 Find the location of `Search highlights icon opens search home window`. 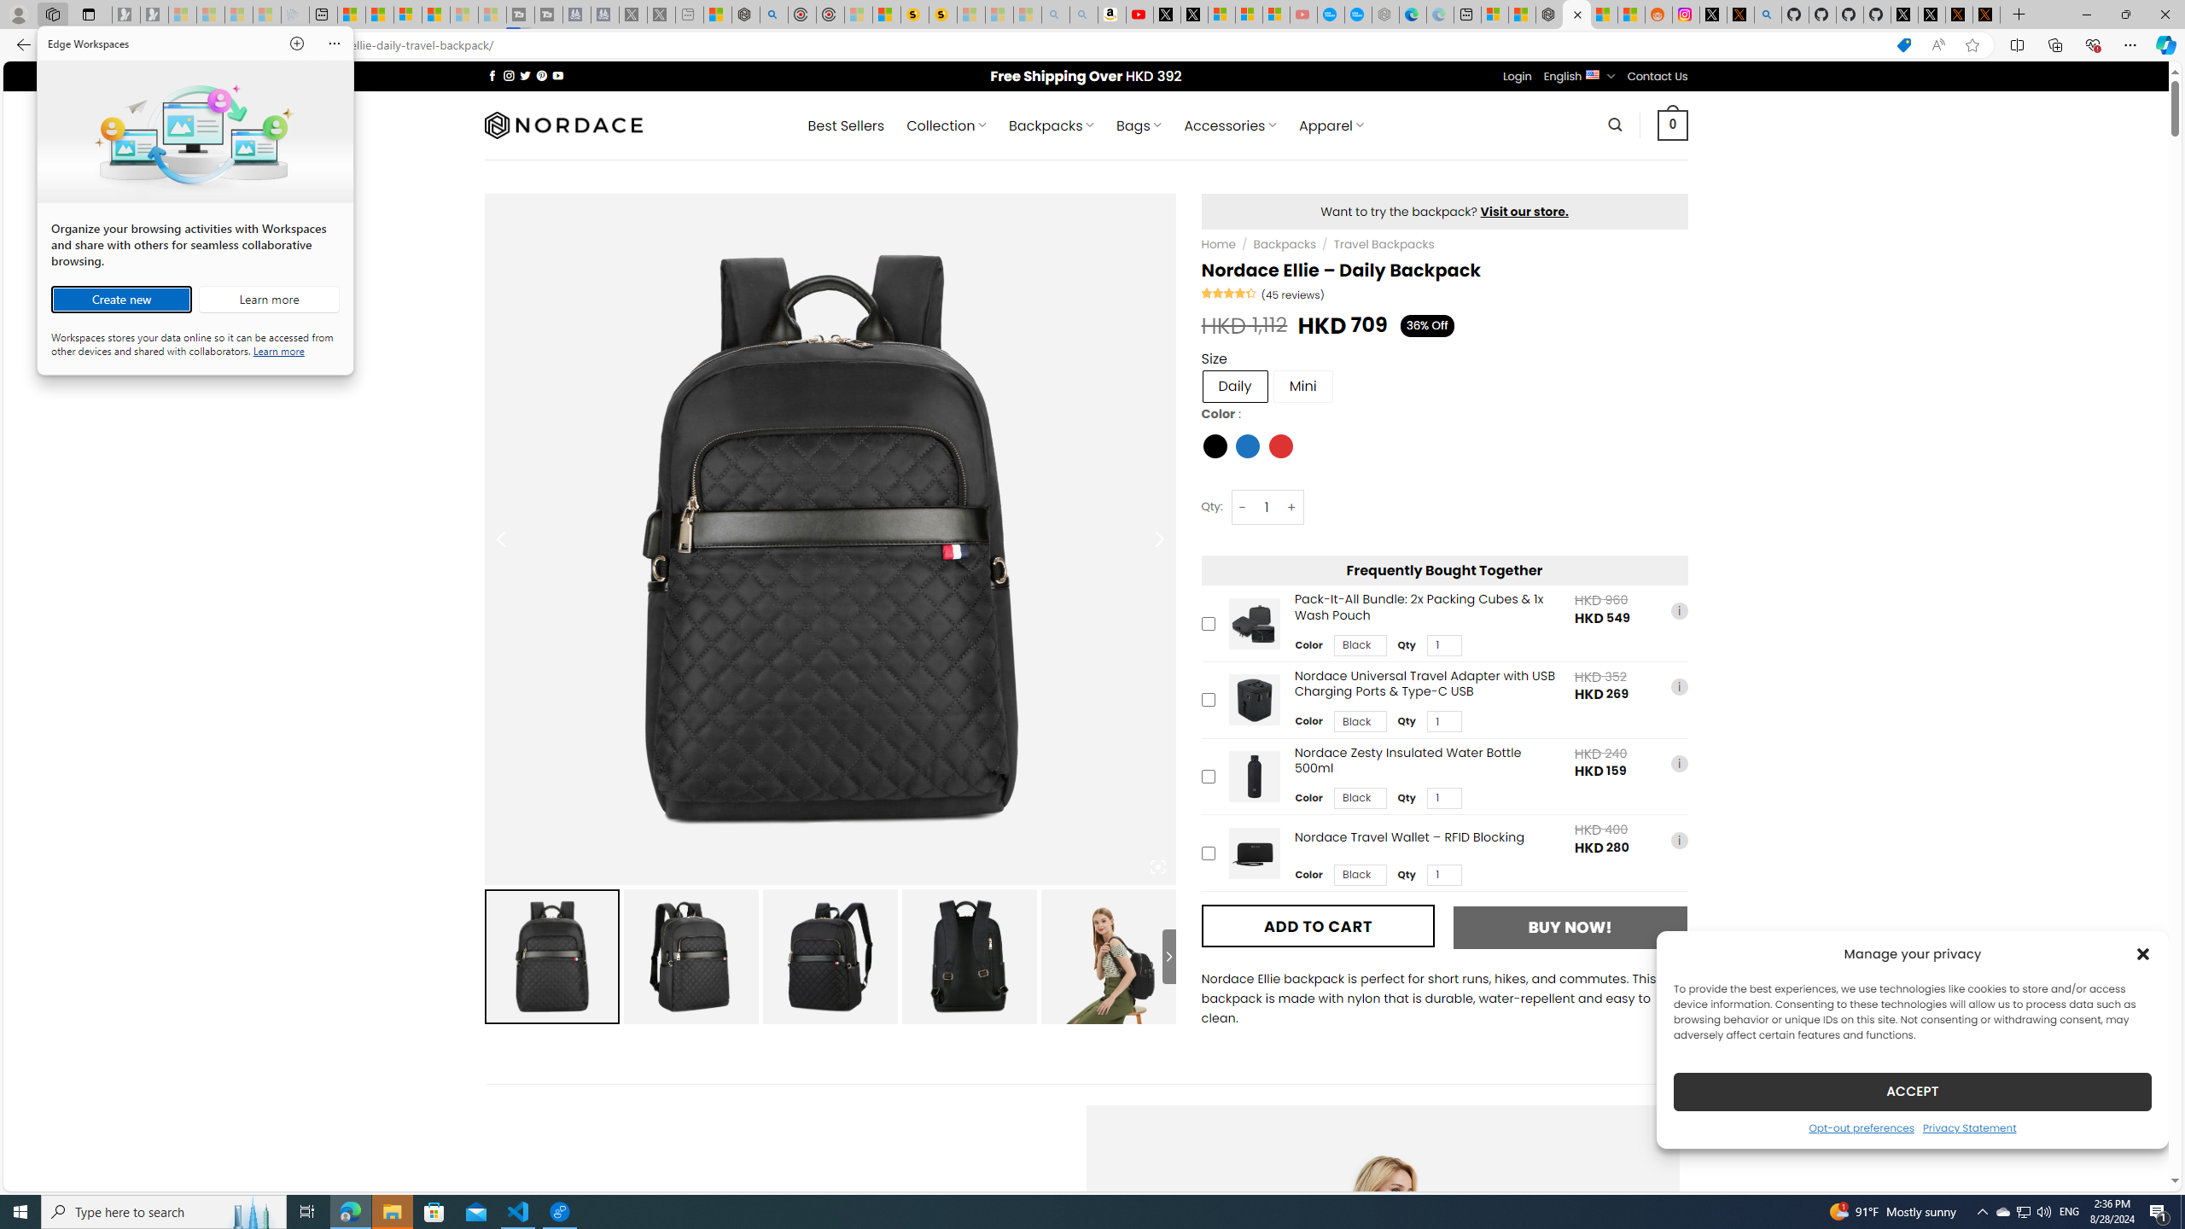

Search highlights icon opens search home window is located at coordinates (253, 1212).